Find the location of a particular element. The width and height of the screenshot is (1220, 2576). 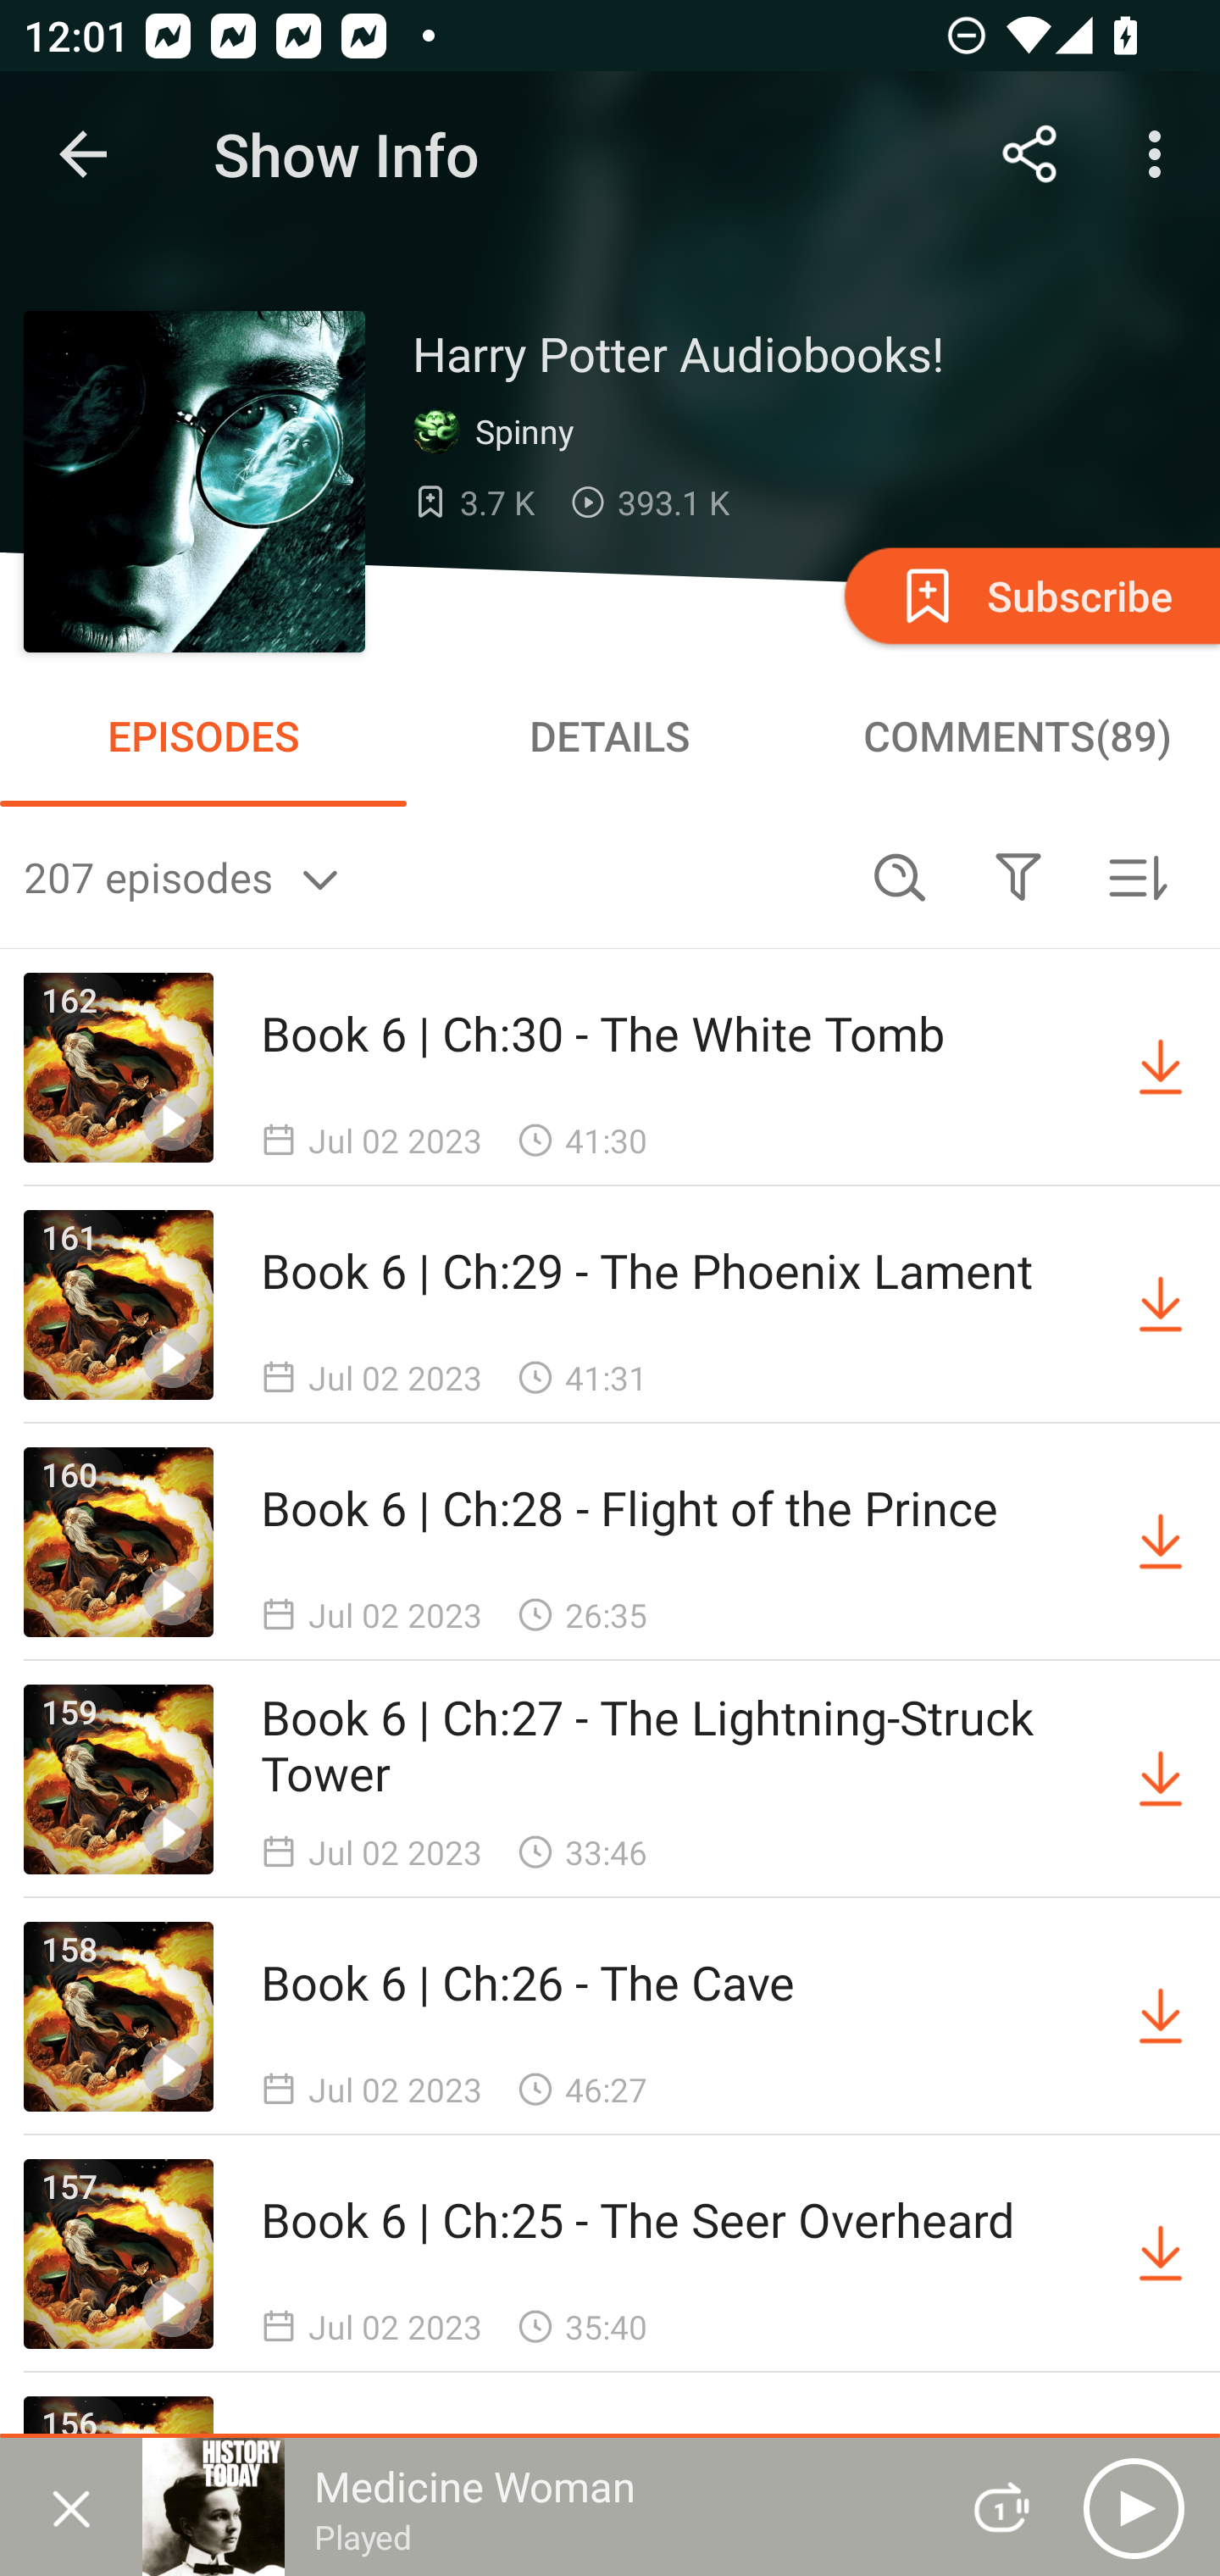

Download is located at coordinates (1161, 1068).